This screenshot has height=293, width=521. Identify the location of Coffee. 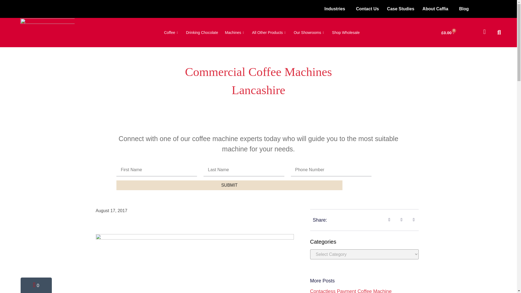
(168, 32).